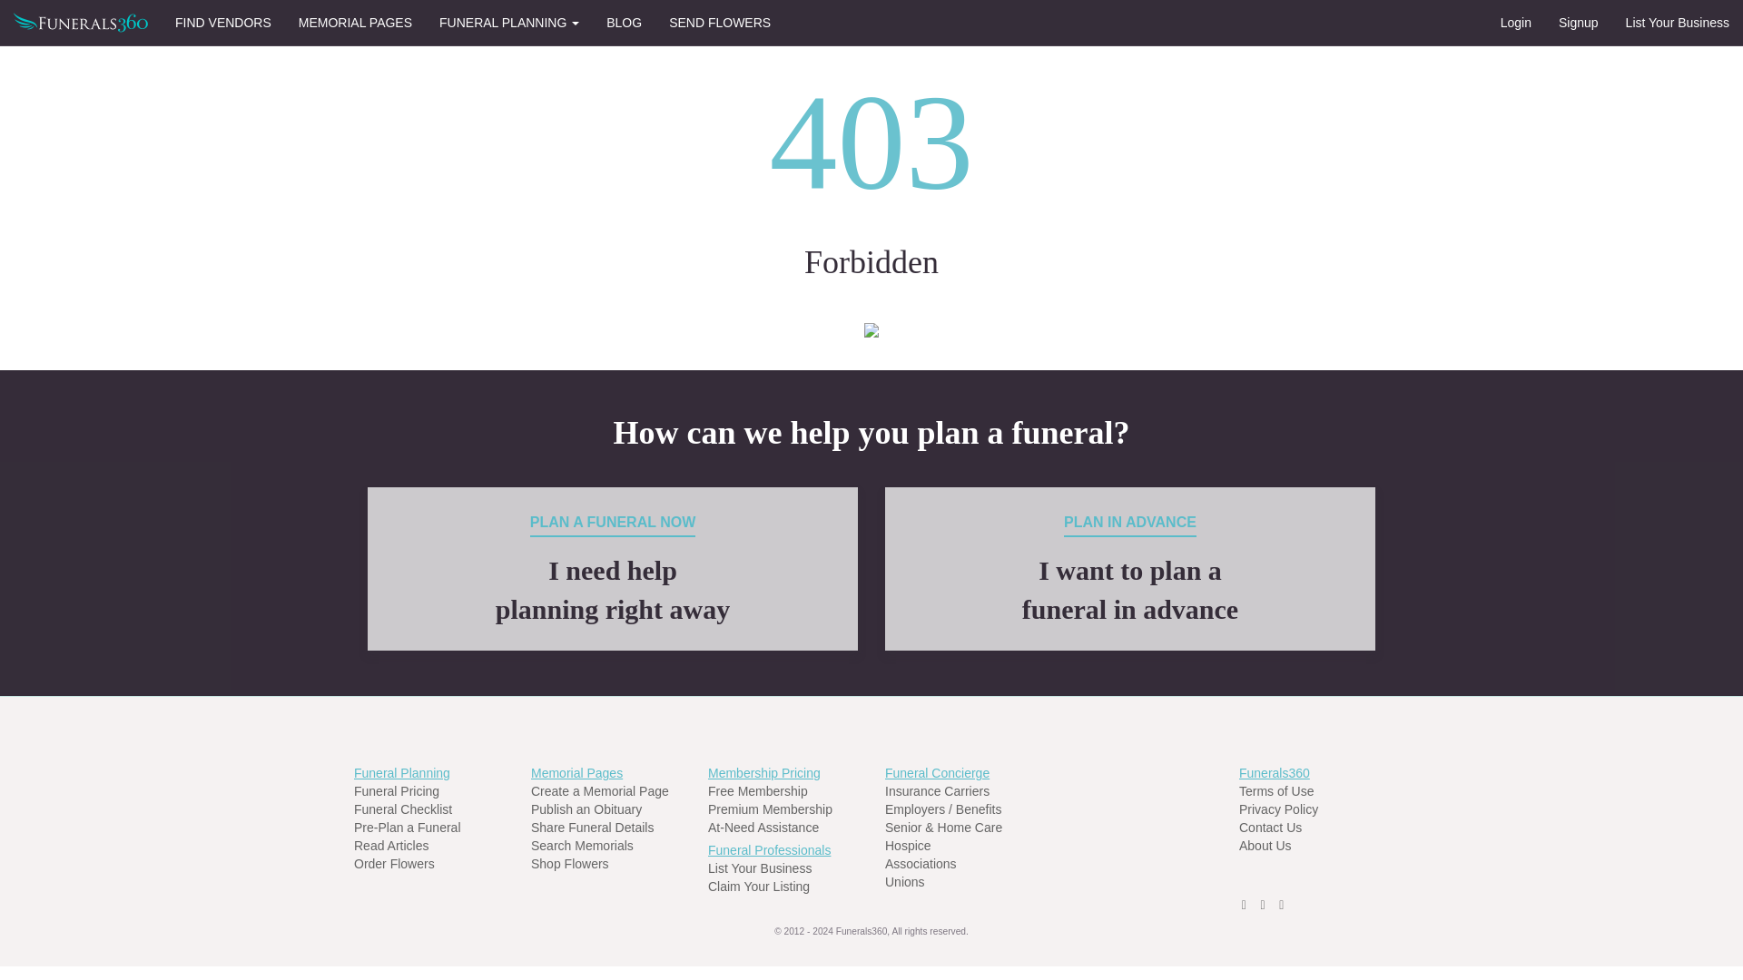  Describe the element at coordinates (583, 846) in the screenshot. I see `Insurance Carriers` at that location.